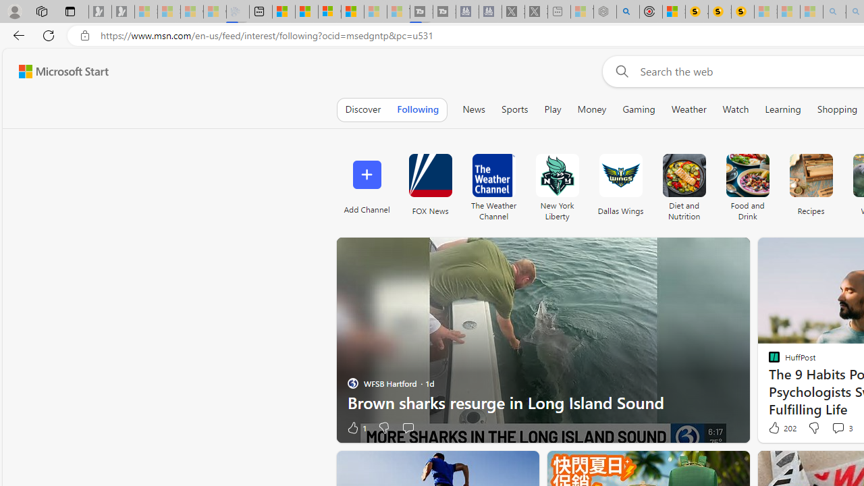 This screenshot has height=486, width=864. I want to click on Food and Drink, so click(748, 184).